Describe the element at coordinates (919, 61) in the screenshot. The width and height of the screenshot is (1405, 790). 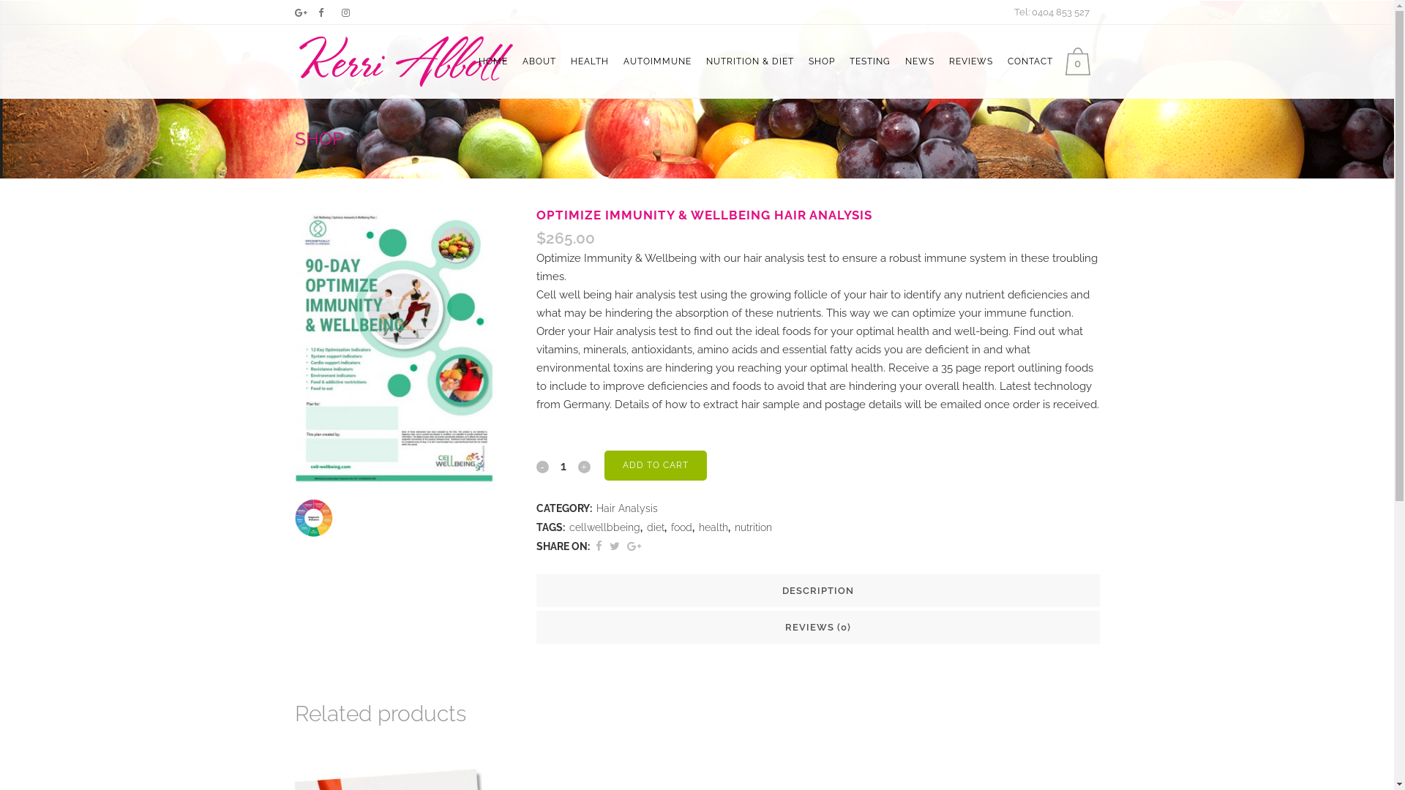
I see `NEWS` at that location.